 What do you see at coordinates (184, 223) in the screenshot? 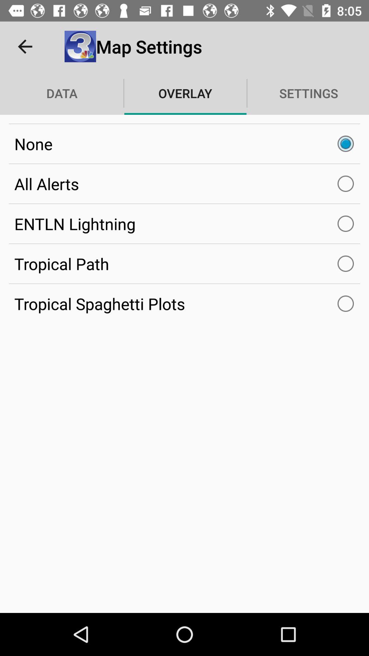
I see `launch icon below all alerts icon` at bounding box center [184, 223].